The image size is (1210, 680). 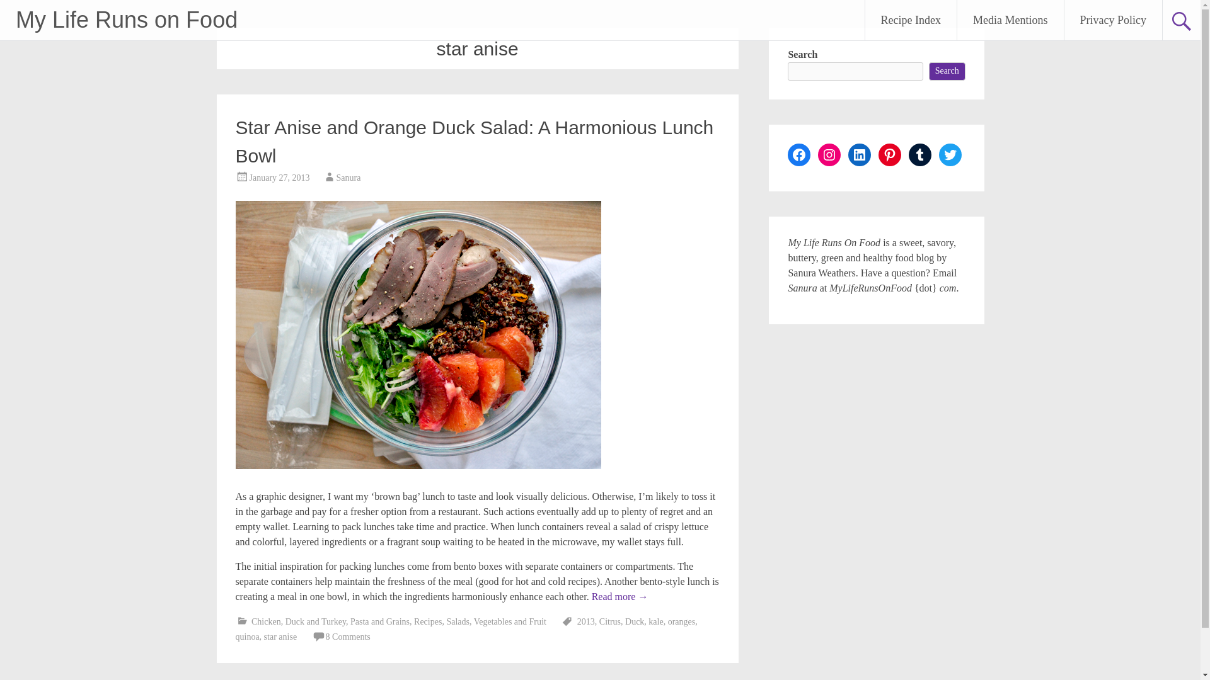 What do you see at coordinates (634, 621) in the screenshot?
I see `Duck` at bounding box center [634, 621].